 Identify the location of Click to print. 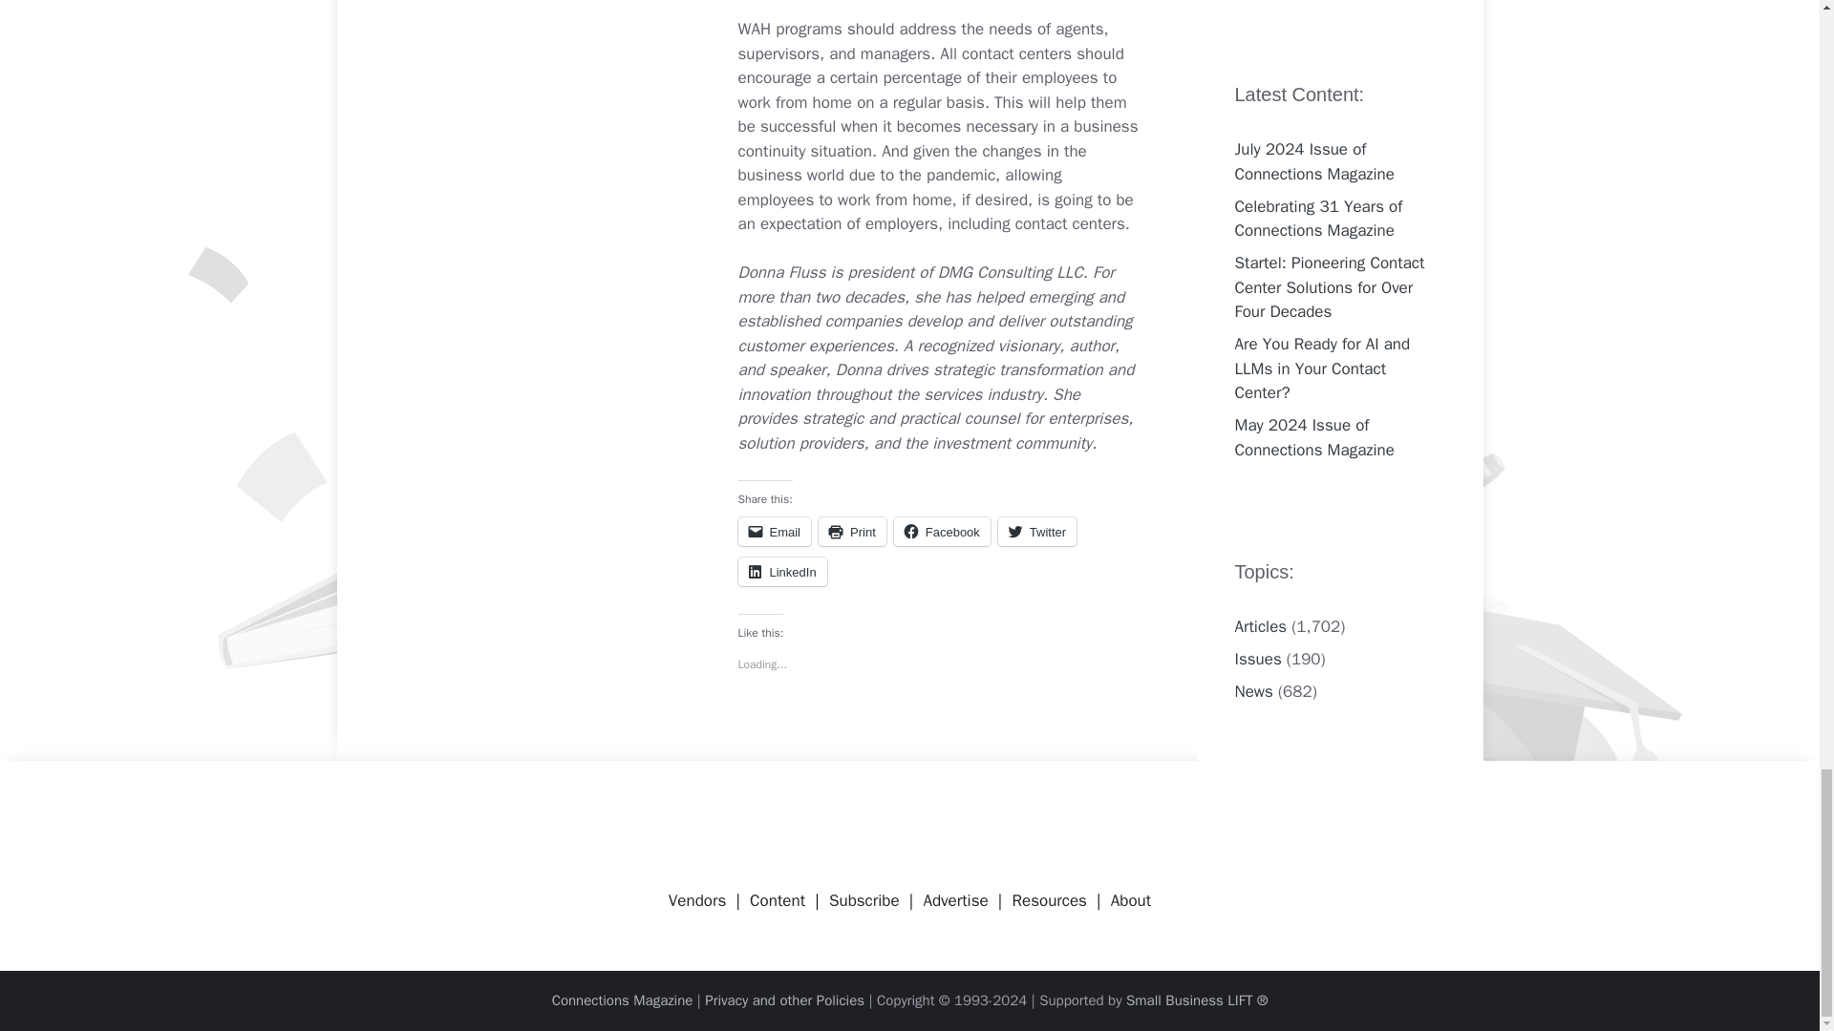
(852, 532).